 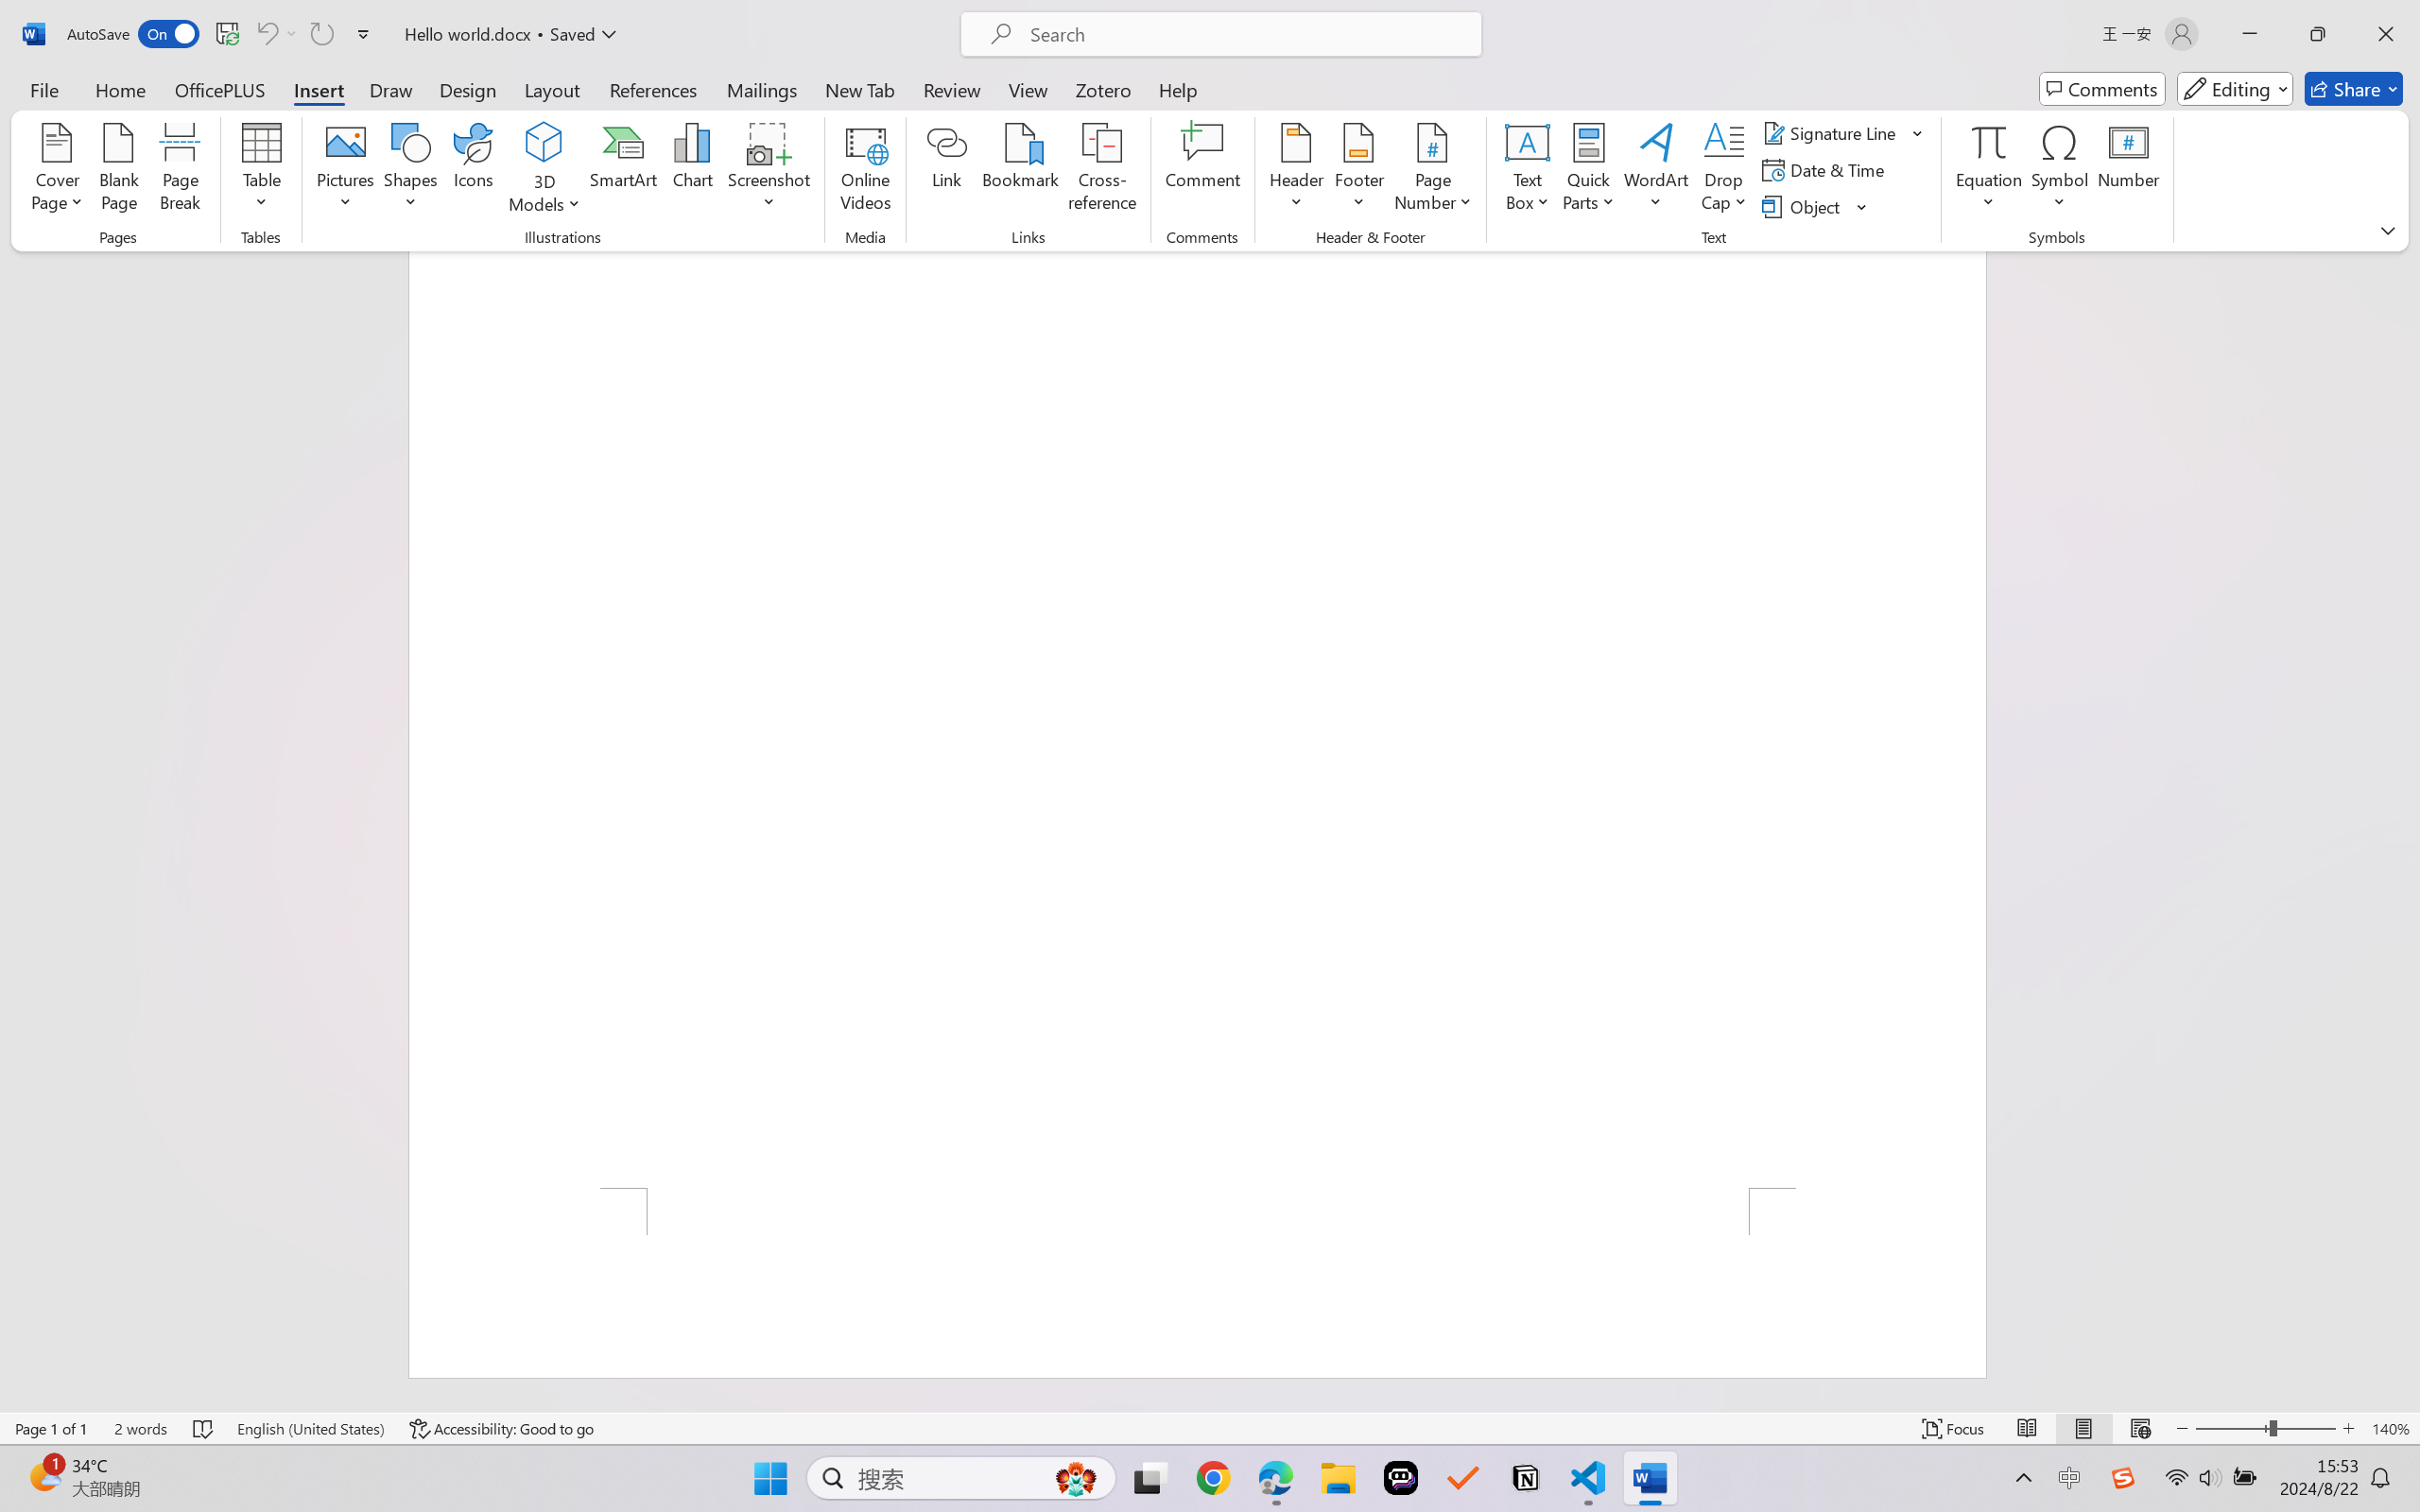 What do you see at coordinates (318, 89) in the screenshot?
I see `Insert` at bounding box center [318, 89].